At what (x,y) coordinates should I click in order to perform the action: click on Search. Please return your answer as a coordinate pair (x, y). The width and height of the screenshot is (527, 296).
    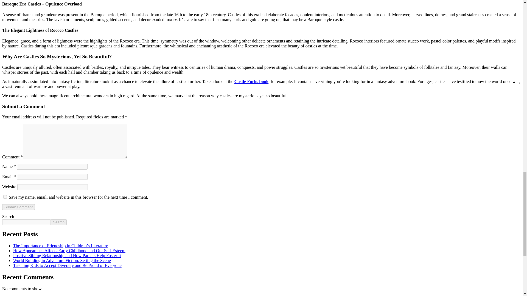
    Looking at the image, I should click on (59, 222).